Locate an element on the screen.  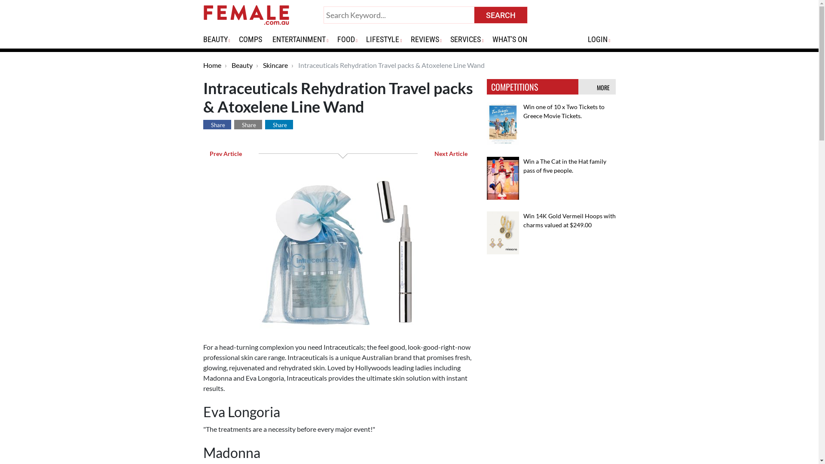
Home is located at coordinates (212, 65).